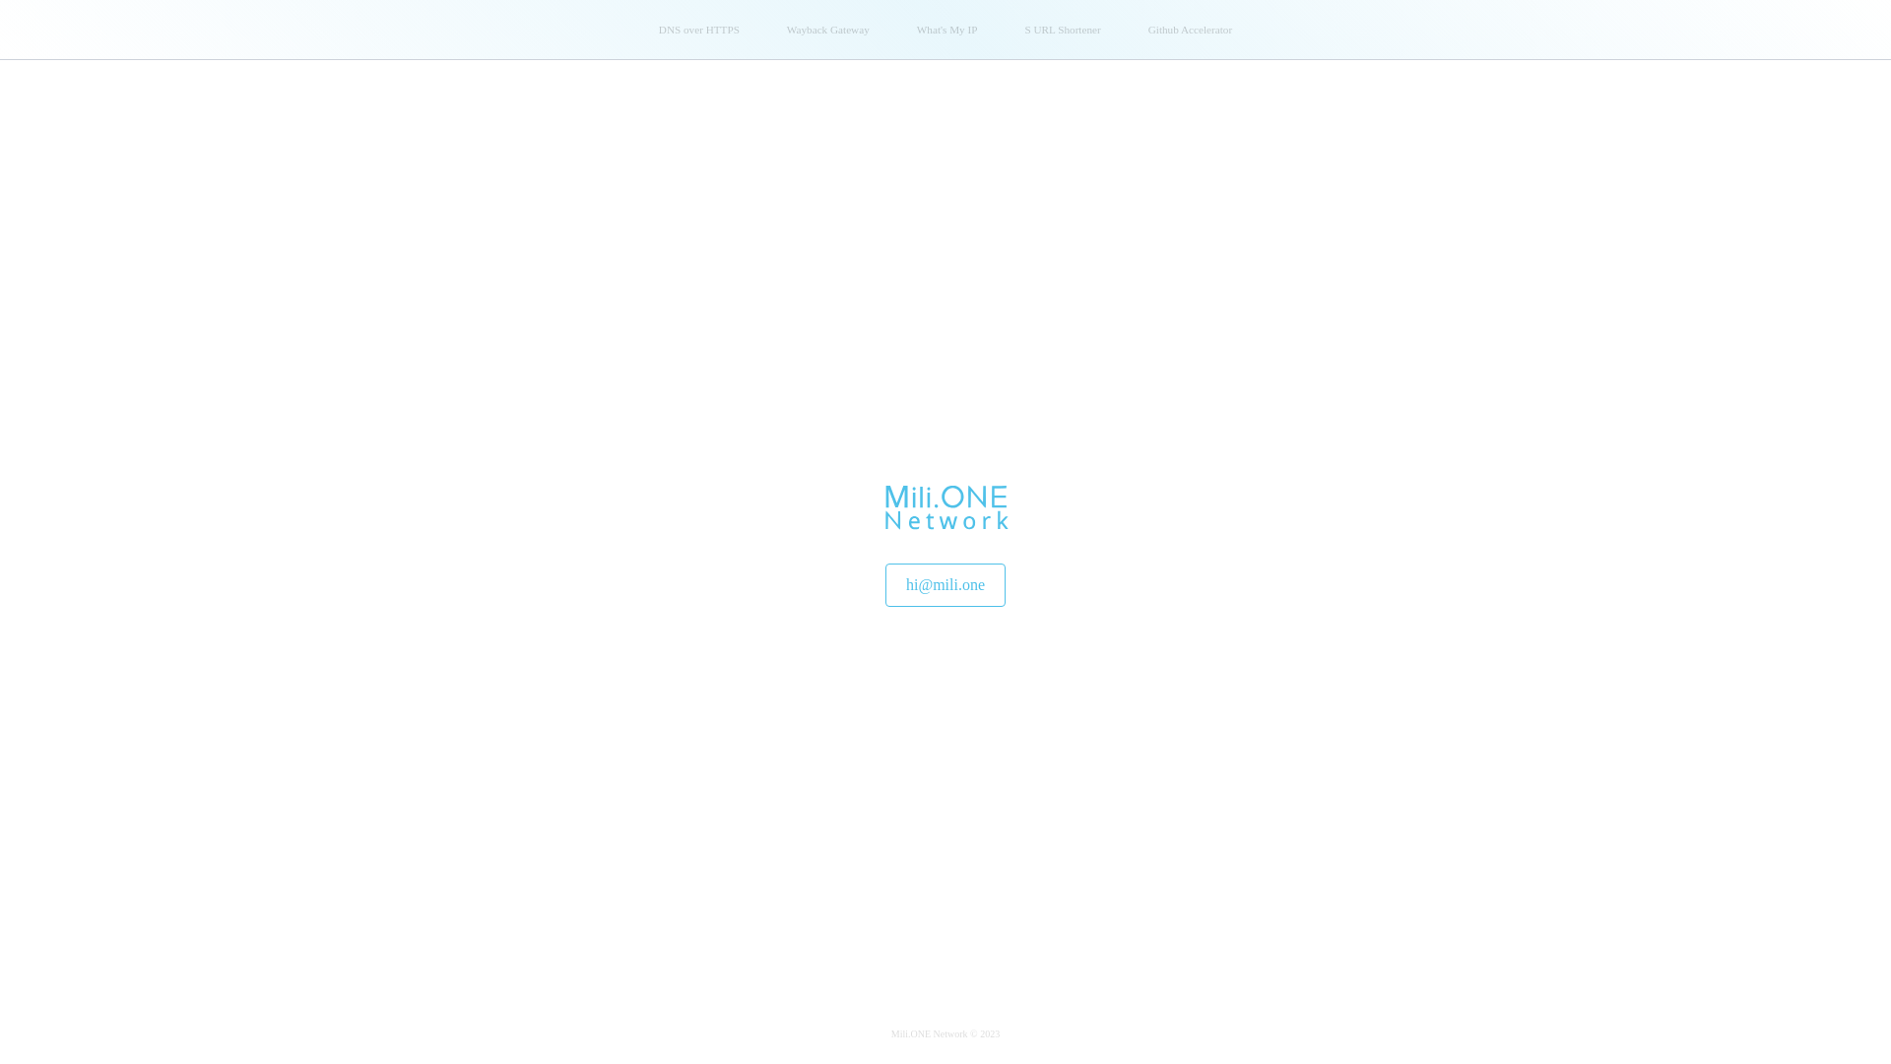 The width and height of the screenshot is (1891, 1064). What do you see at coordinates (699, 30) in the screenshot?
I see `DNS over HTTPS` at bounding box center [699, 30].